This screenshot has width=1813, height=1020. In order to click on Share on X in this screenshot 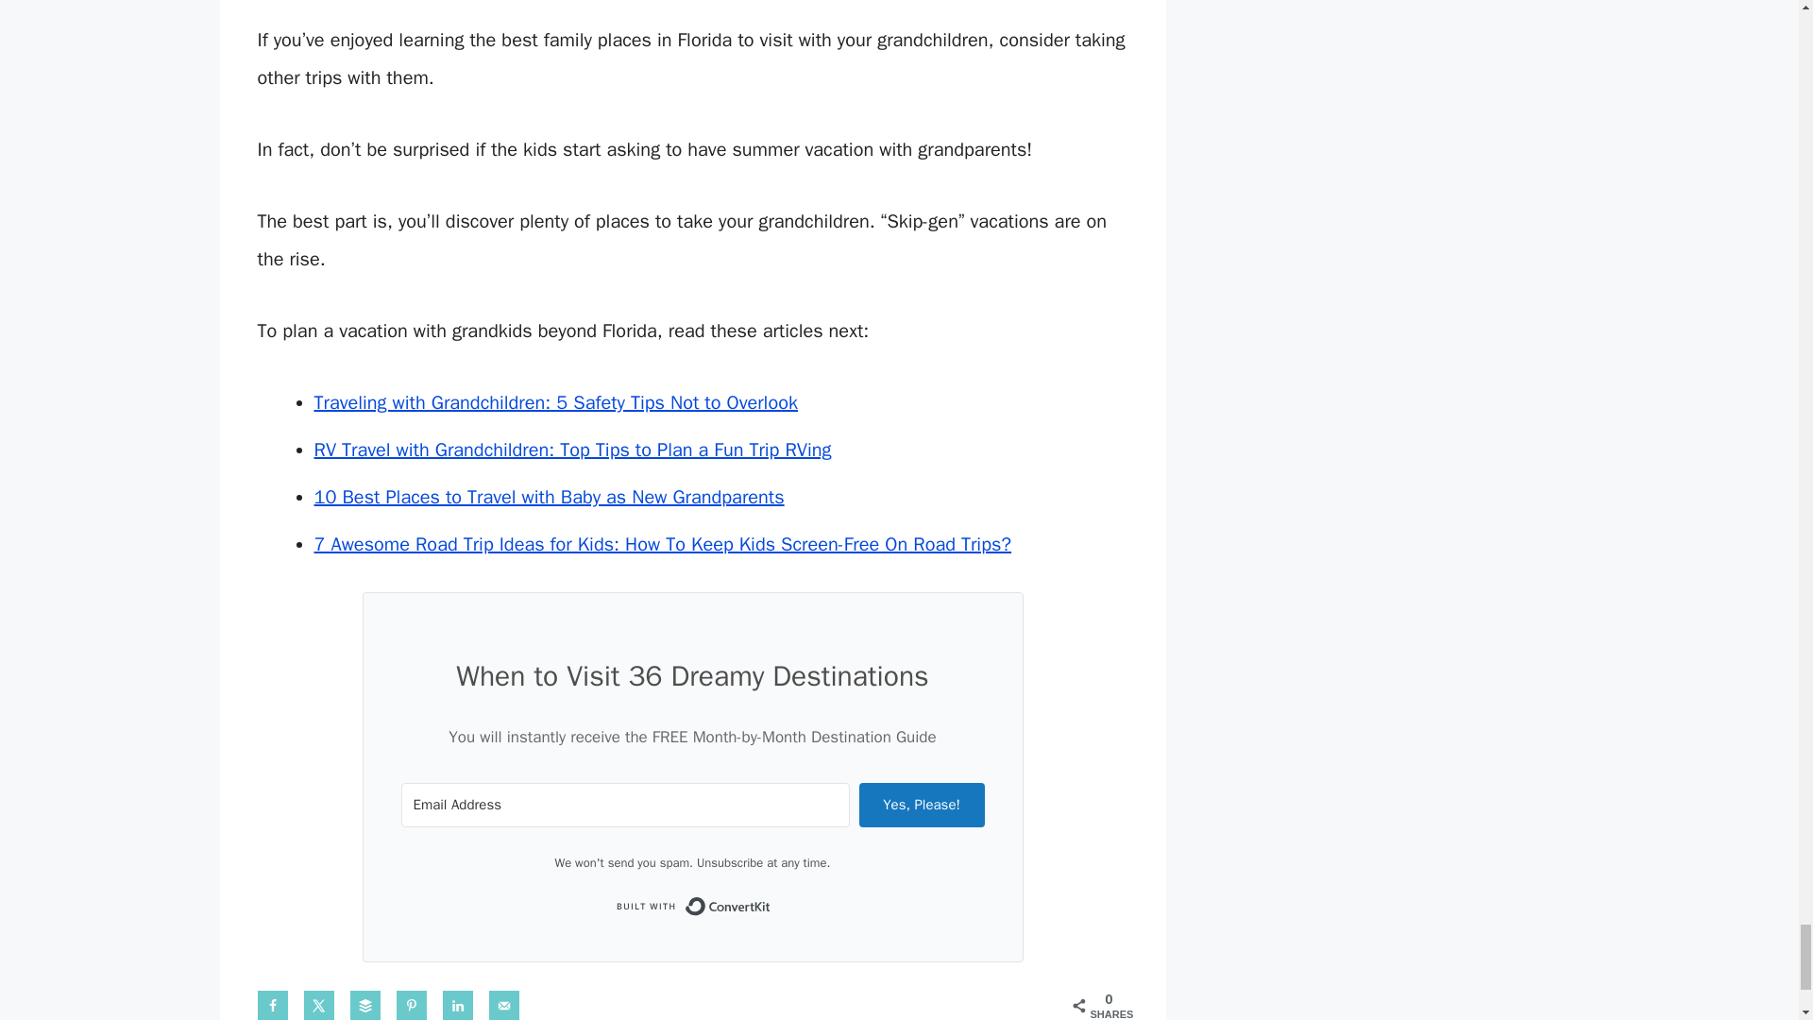, I will do `click(319, 1005)`.